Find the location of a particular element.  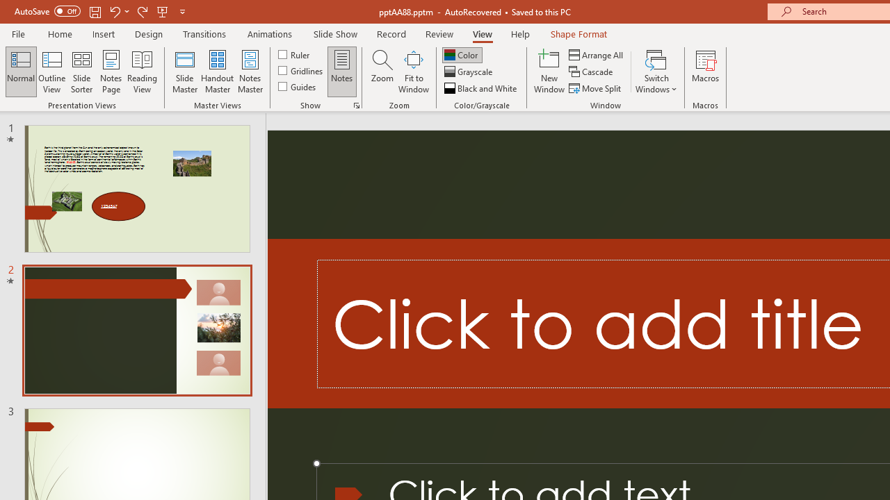

Black and White is located at coordinates (482, 87).